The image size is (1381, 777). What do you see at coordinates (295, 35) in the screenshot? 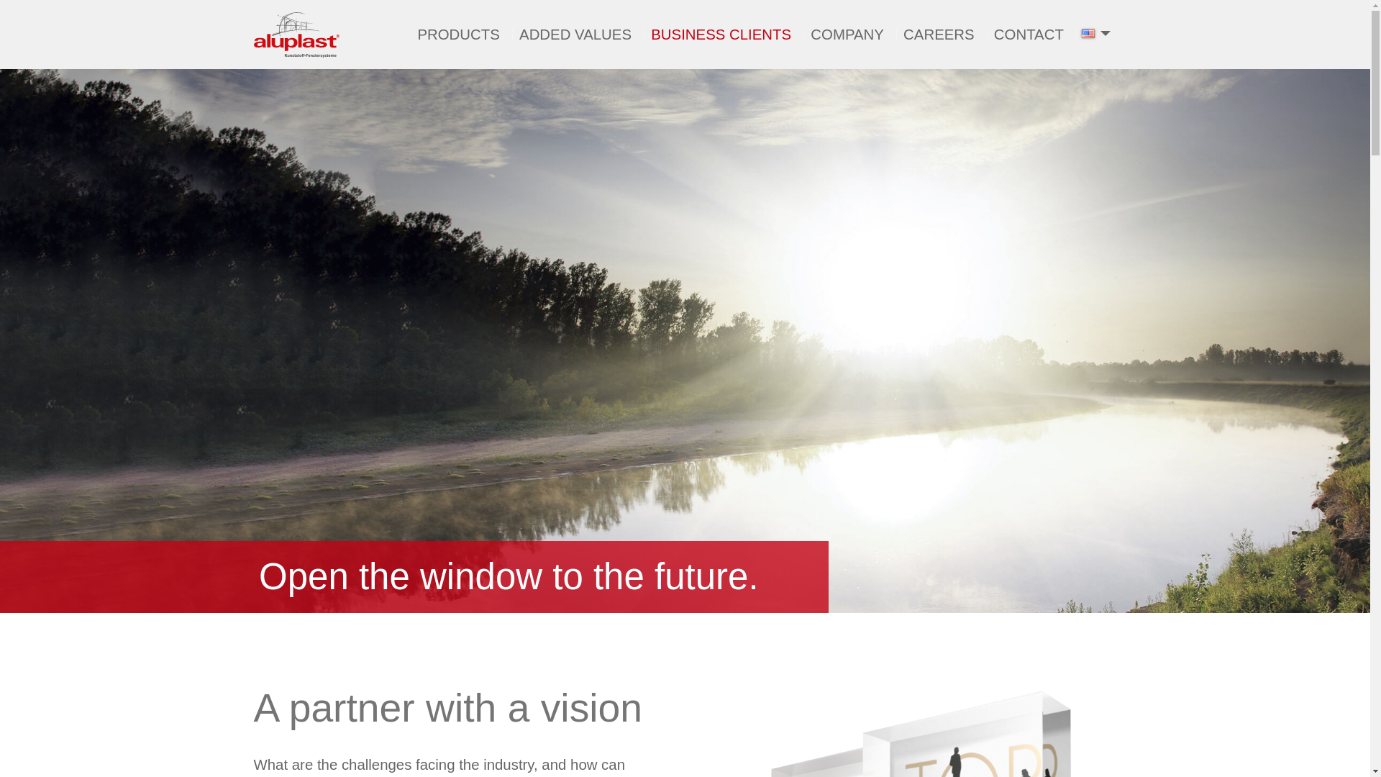
I see `Back to home` at bounding box center [295, 35].